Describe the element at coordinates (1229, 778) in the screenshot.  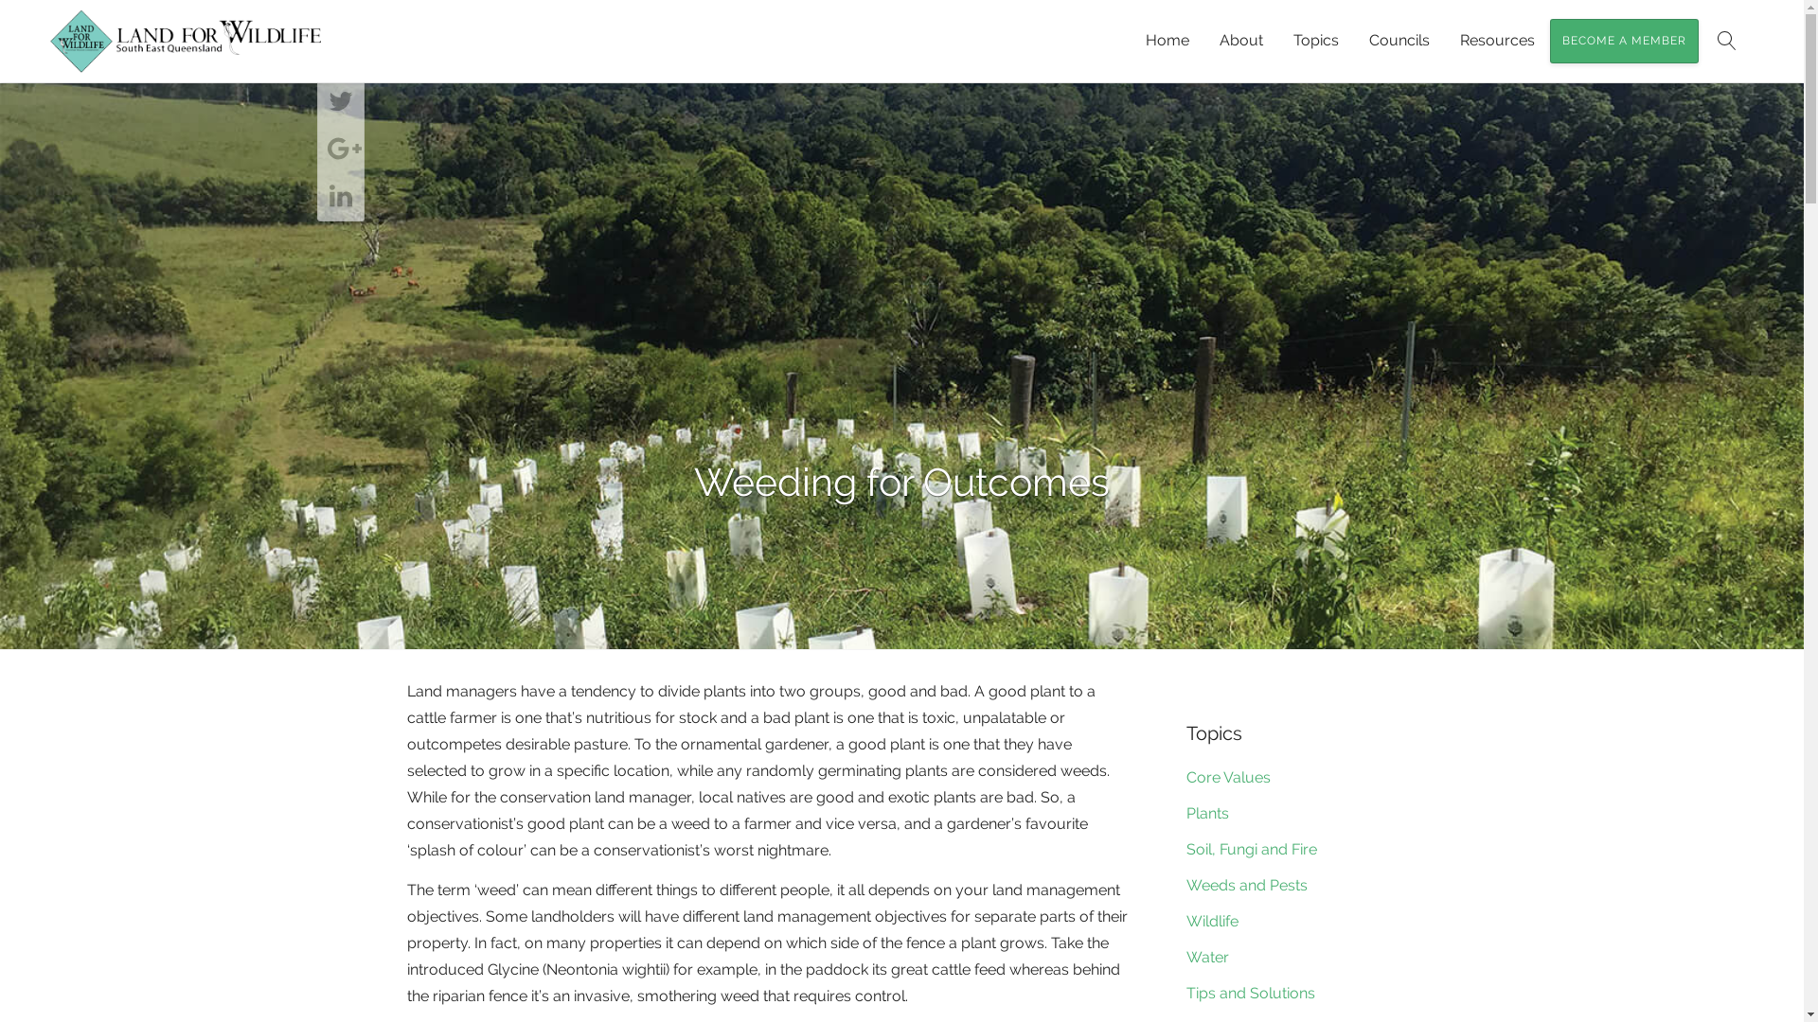
I see `Core Values` at that location.